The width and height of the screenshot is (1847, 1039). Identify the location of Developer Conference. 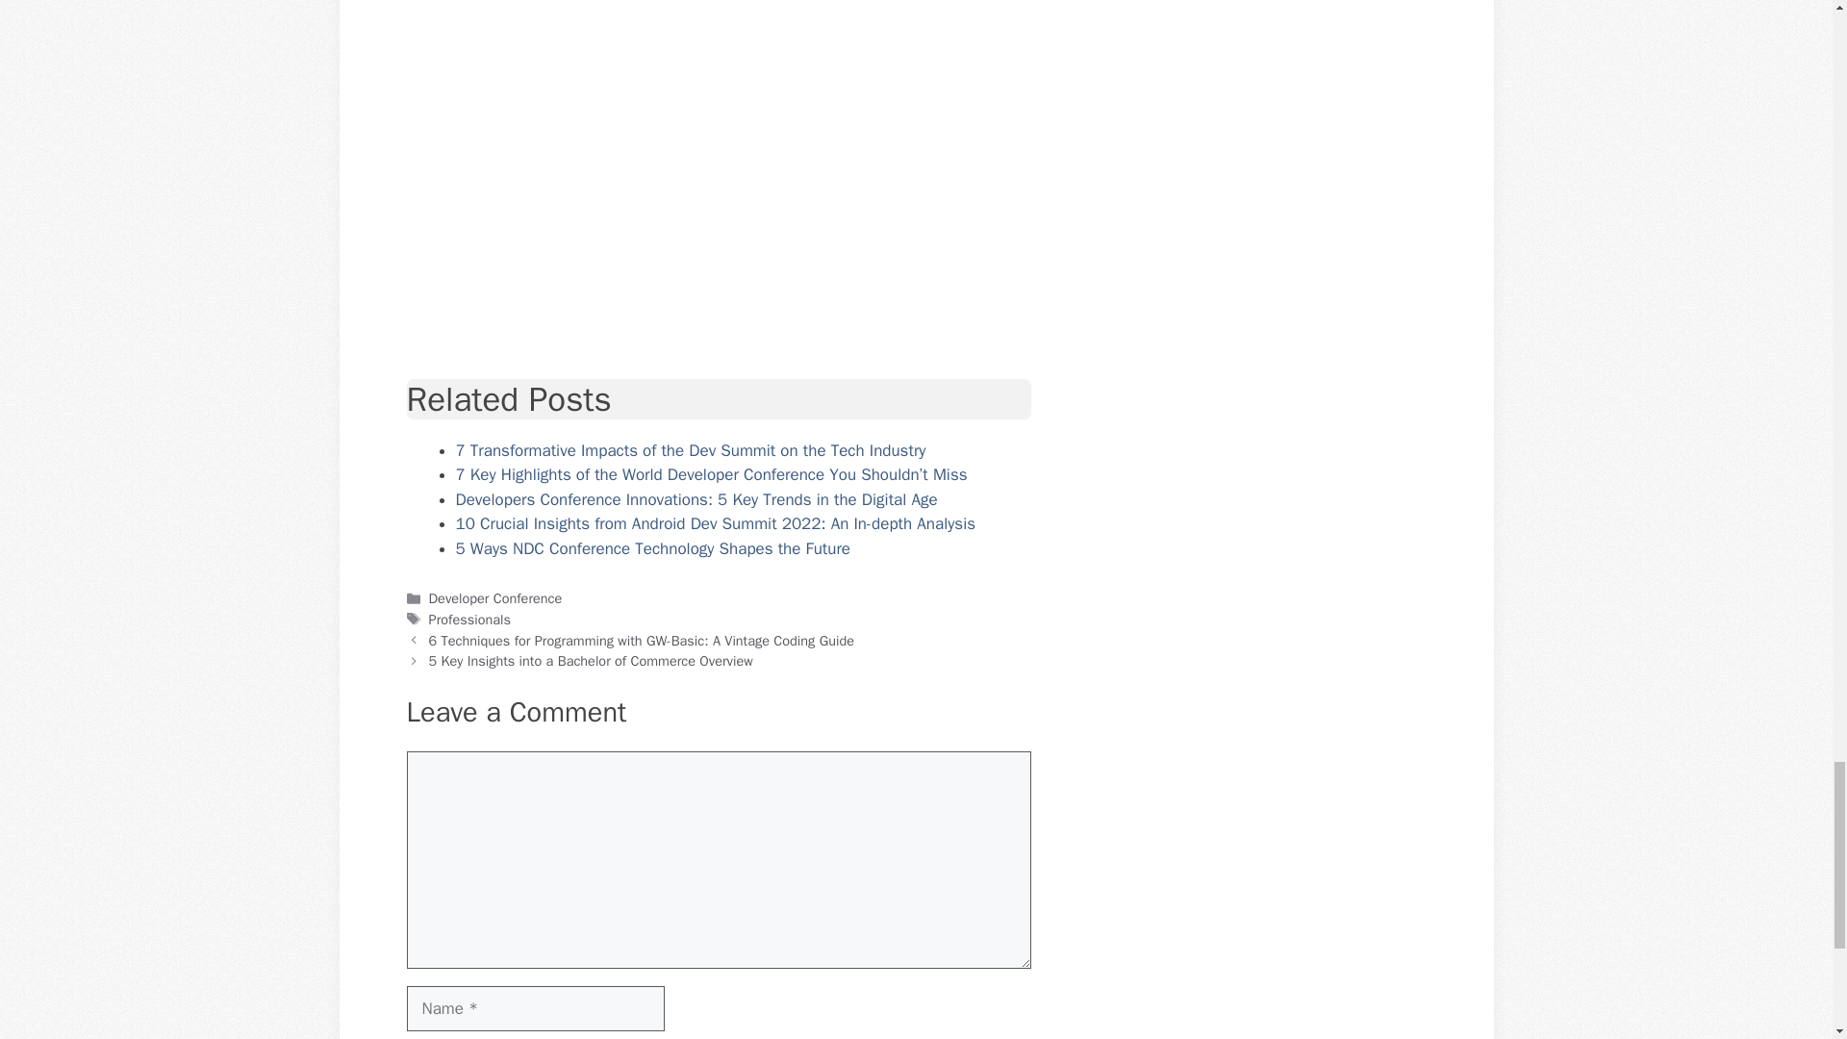
(495, 598).